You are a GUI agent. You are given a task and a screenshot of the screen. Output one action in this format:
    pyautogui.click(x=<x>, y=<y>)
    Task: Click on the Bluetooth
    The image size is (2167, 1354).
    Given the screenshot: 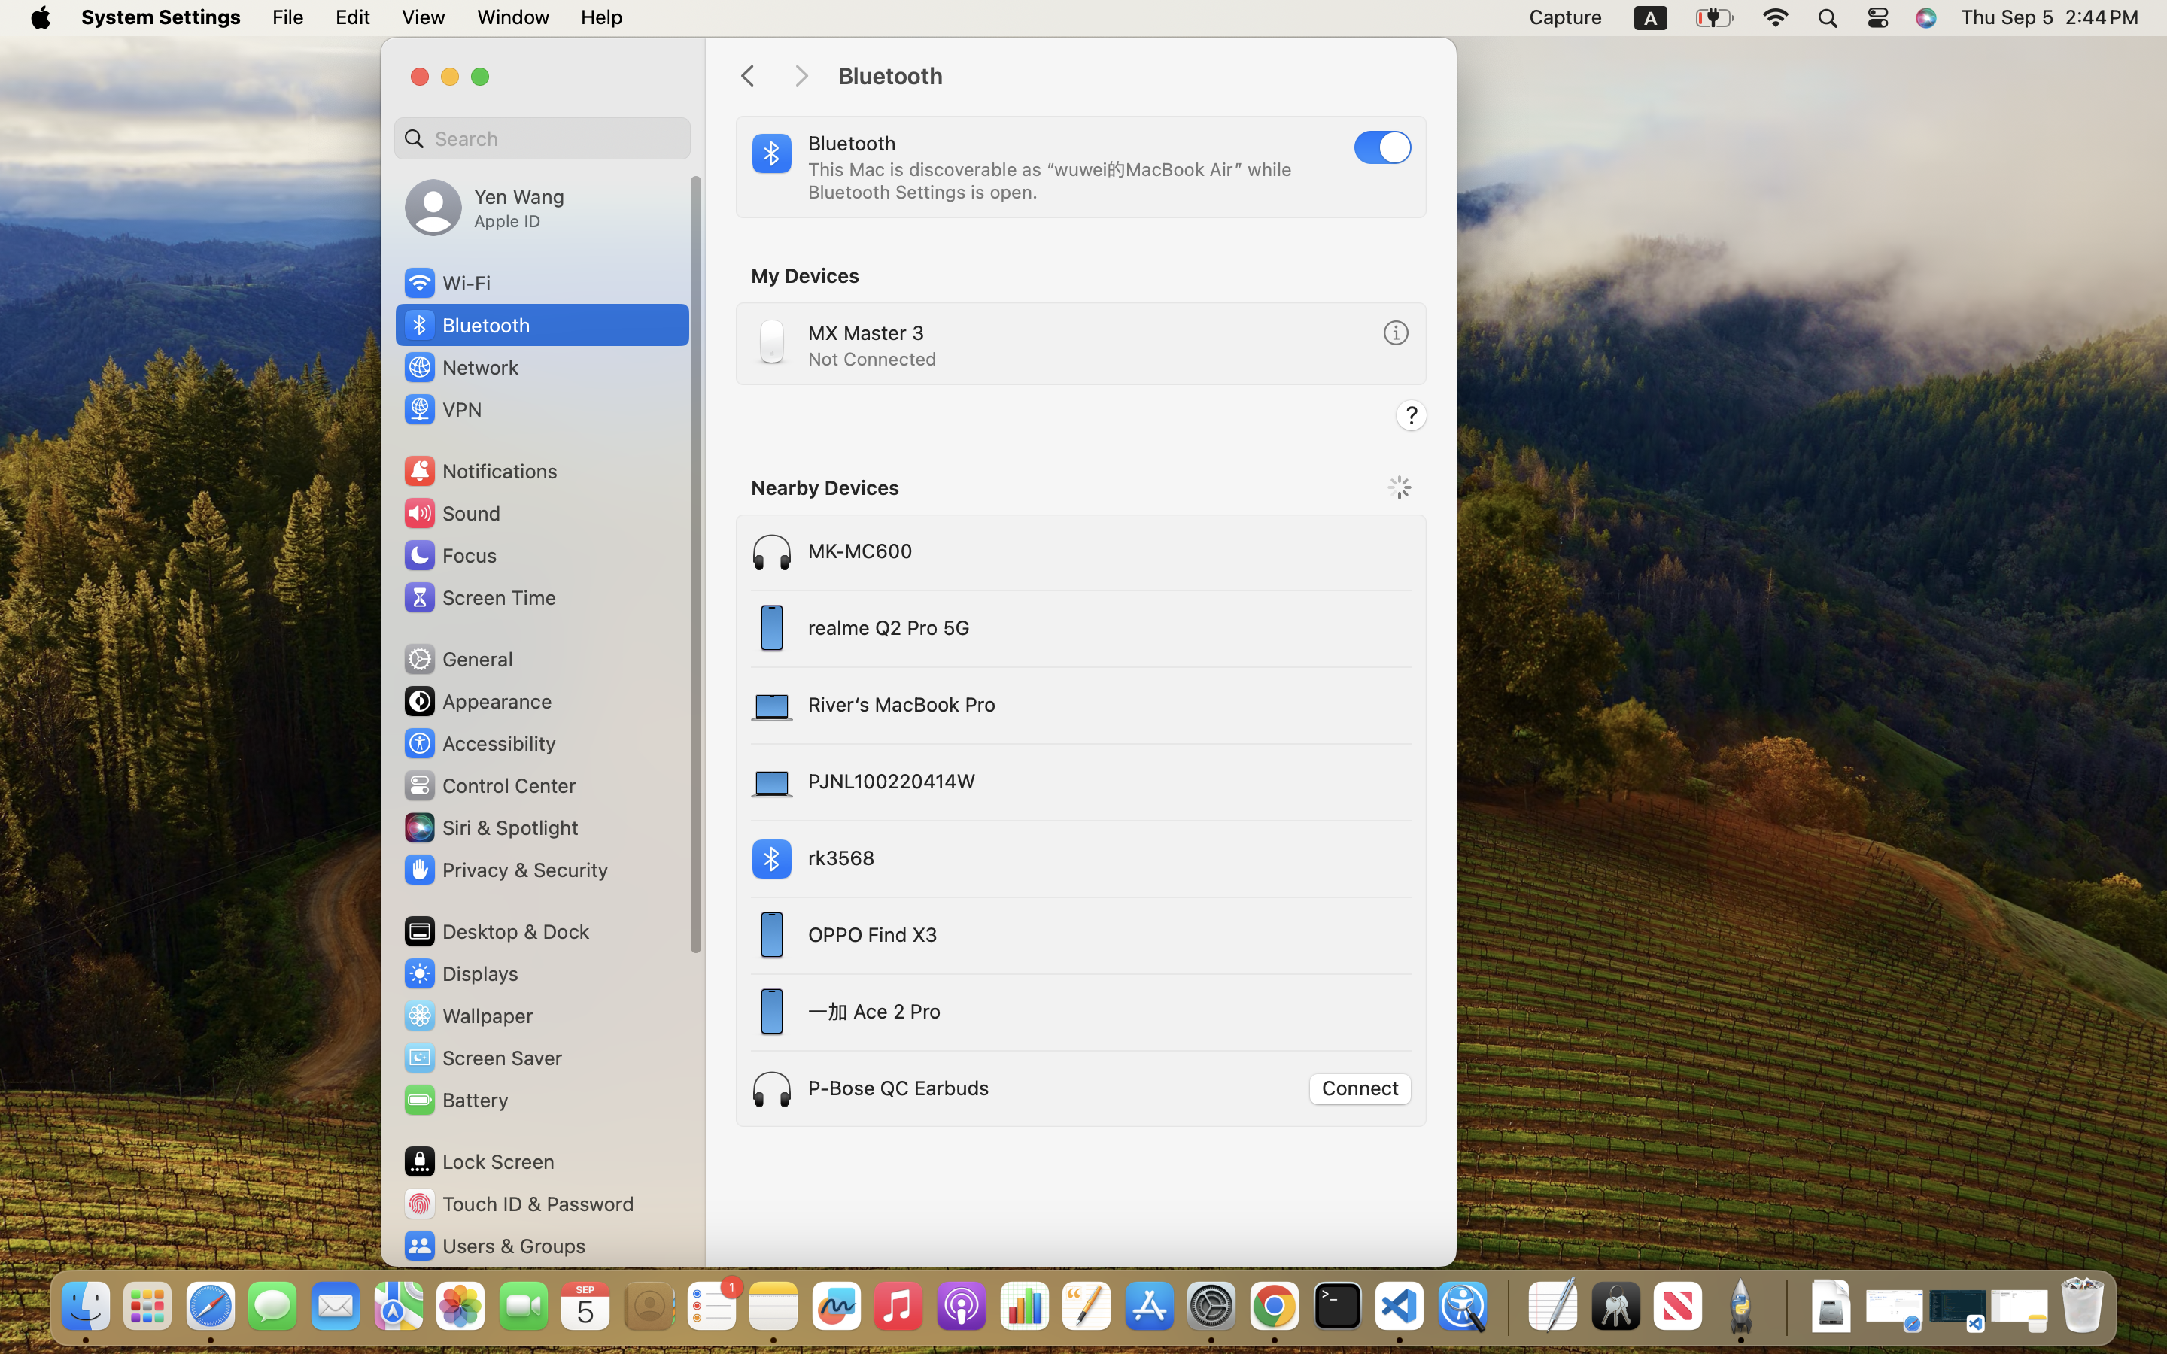 What is the action you would take?
    pyautogui.click(x=1132, y=77)
    